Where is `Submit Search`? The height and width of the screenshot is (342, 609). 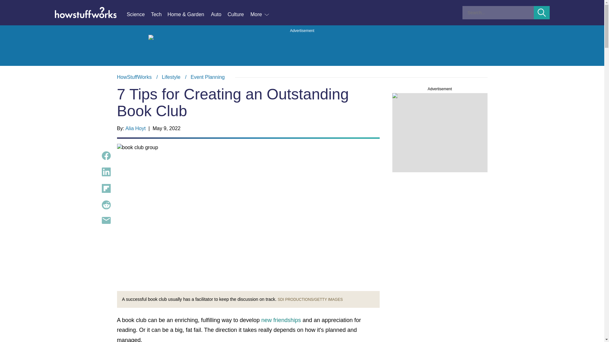
Submit Search is located at coordinates (106, 172).